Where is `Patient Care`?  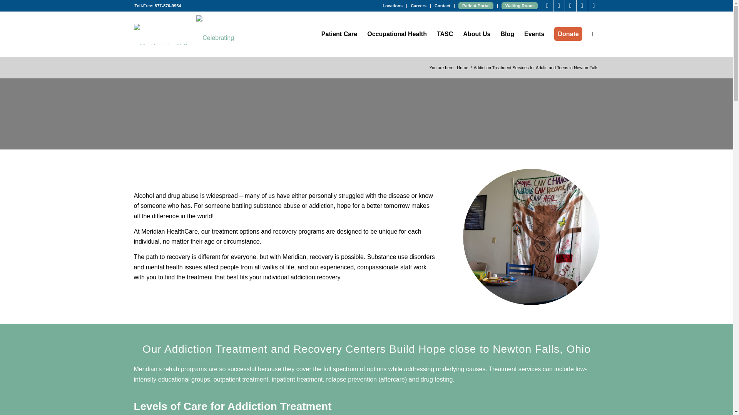
Patient Care is located at coordinates (339, 34).